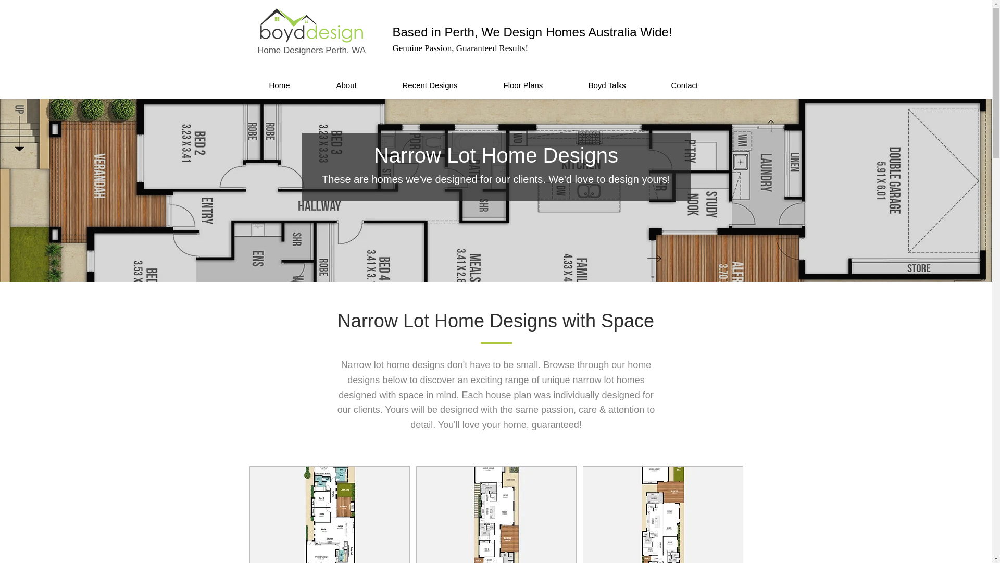  Describe the element at coordinates (698, 85) in the screenshot. I see `Contact` at that location.